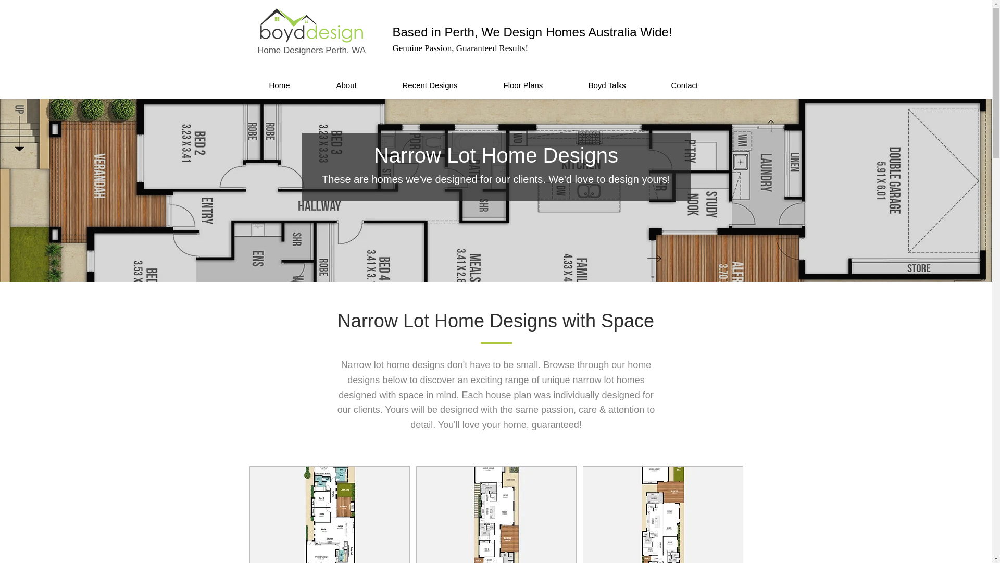  Describe the element at coordinates (698, 85) in the screenshot. I see `Contact` at that location.